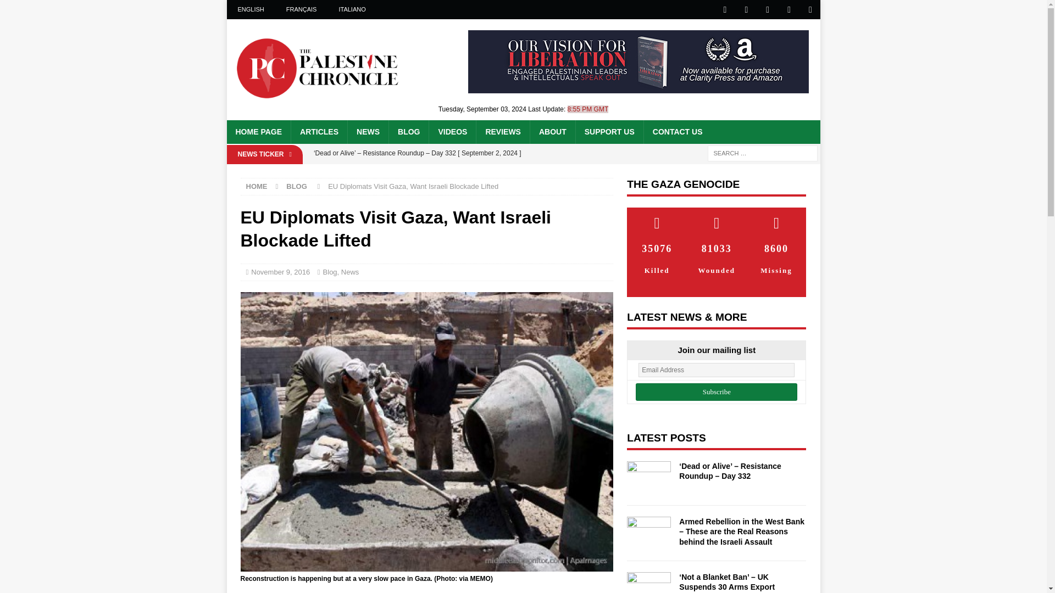 This screenshot has height=593, width=1055. Describe the element at coordinates (717, 392) in the screenshot. I see `Subscribe` at that location.